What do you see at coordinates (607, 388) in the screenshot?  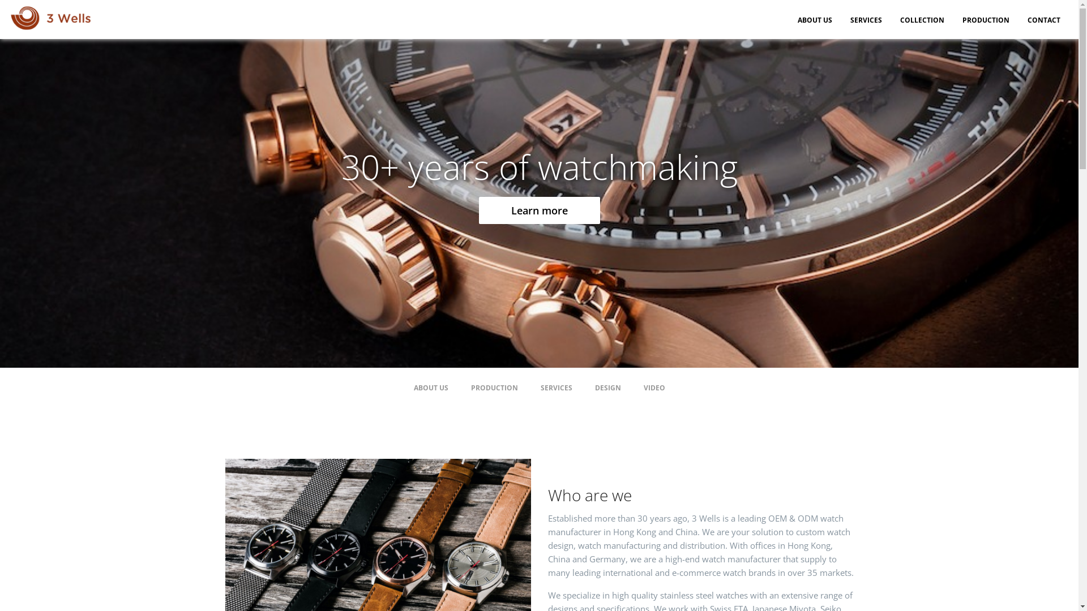 I see `DESIGN` at bounding box center [607, 388].